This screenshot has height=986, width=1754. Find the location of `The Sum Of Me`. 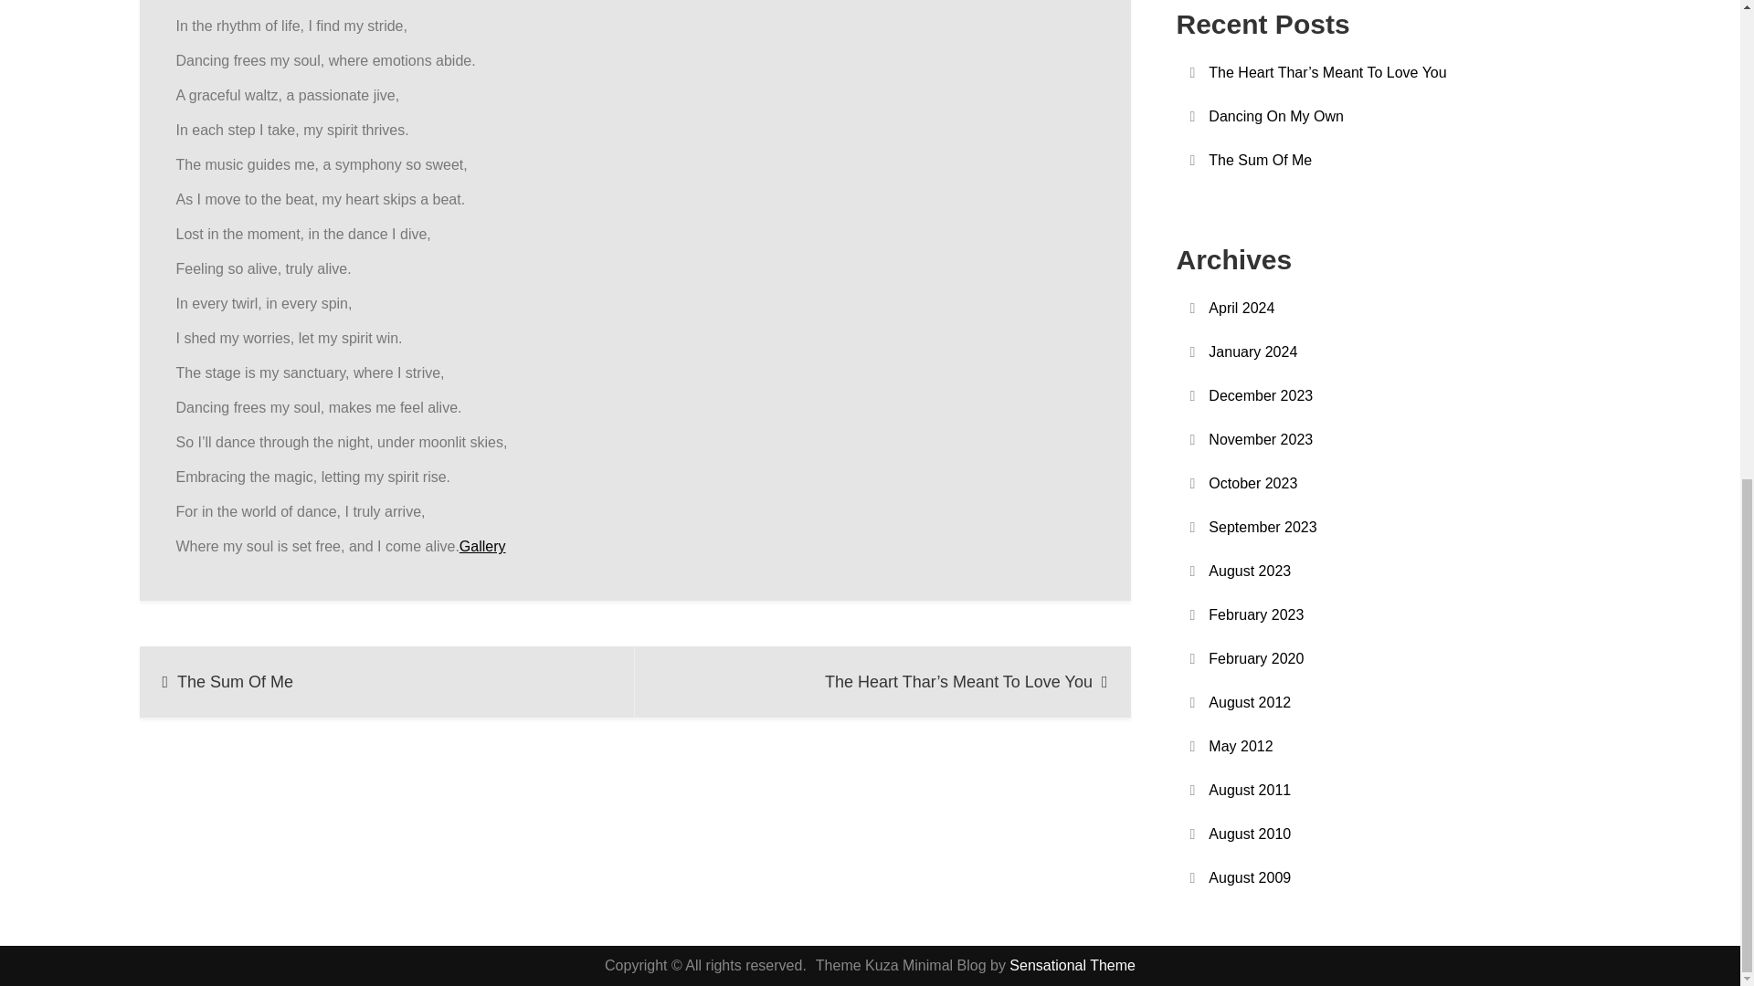

The Sum Of Me is located at coordinates (386, 682).